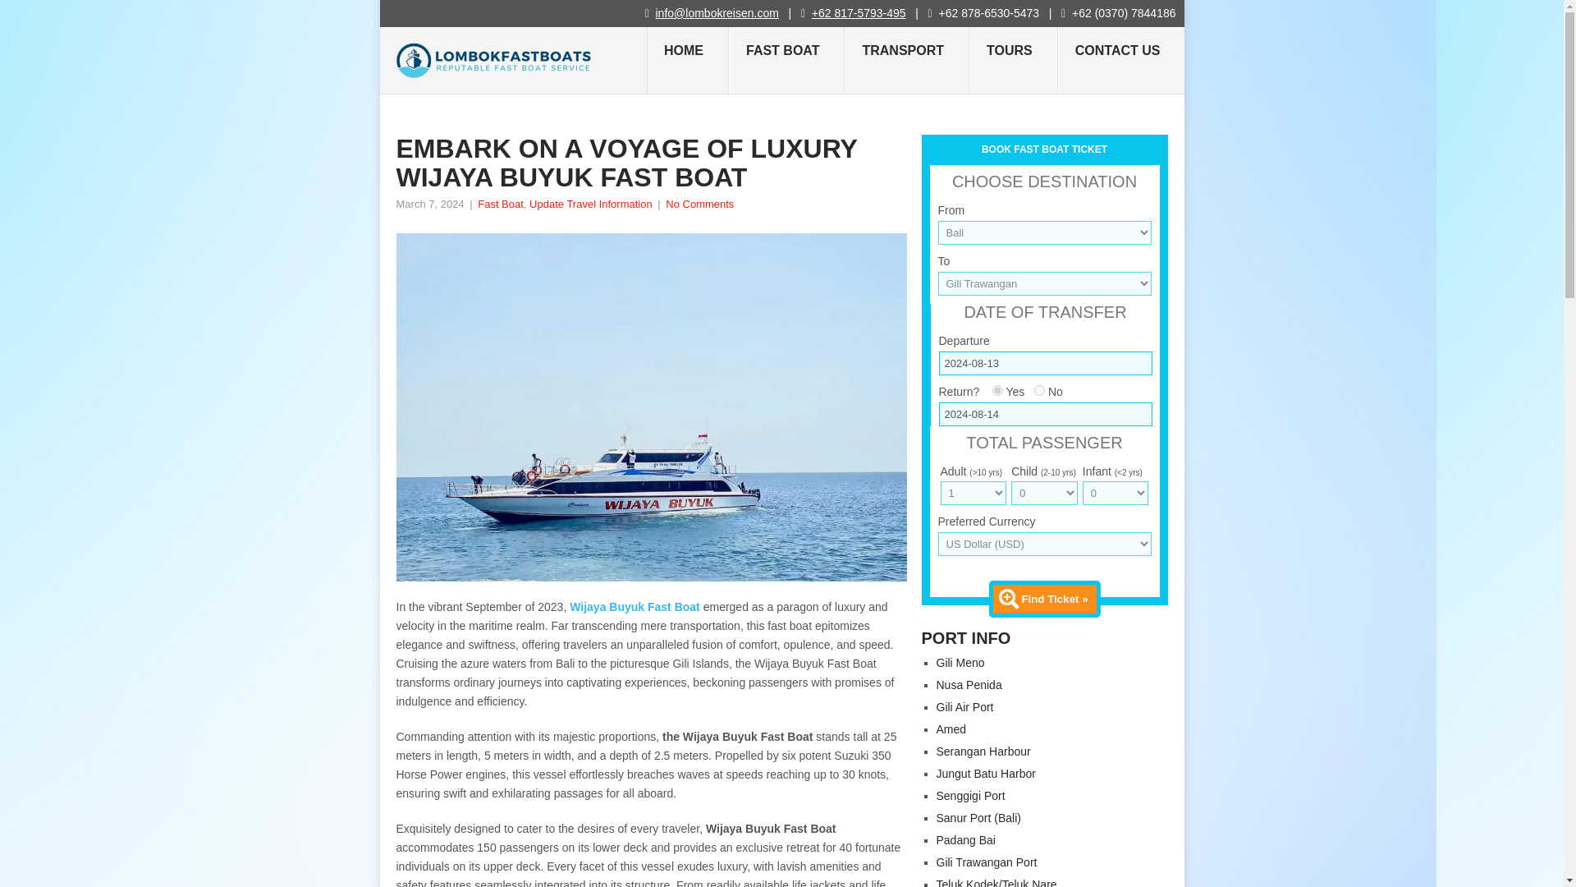 The height and width of the screenshot is (887, 1576). What do you see at coordinates (634, 607) in the screenshot?
I see `Wijaya Buyuk Fast Boat` at bounding box center [634, 607].